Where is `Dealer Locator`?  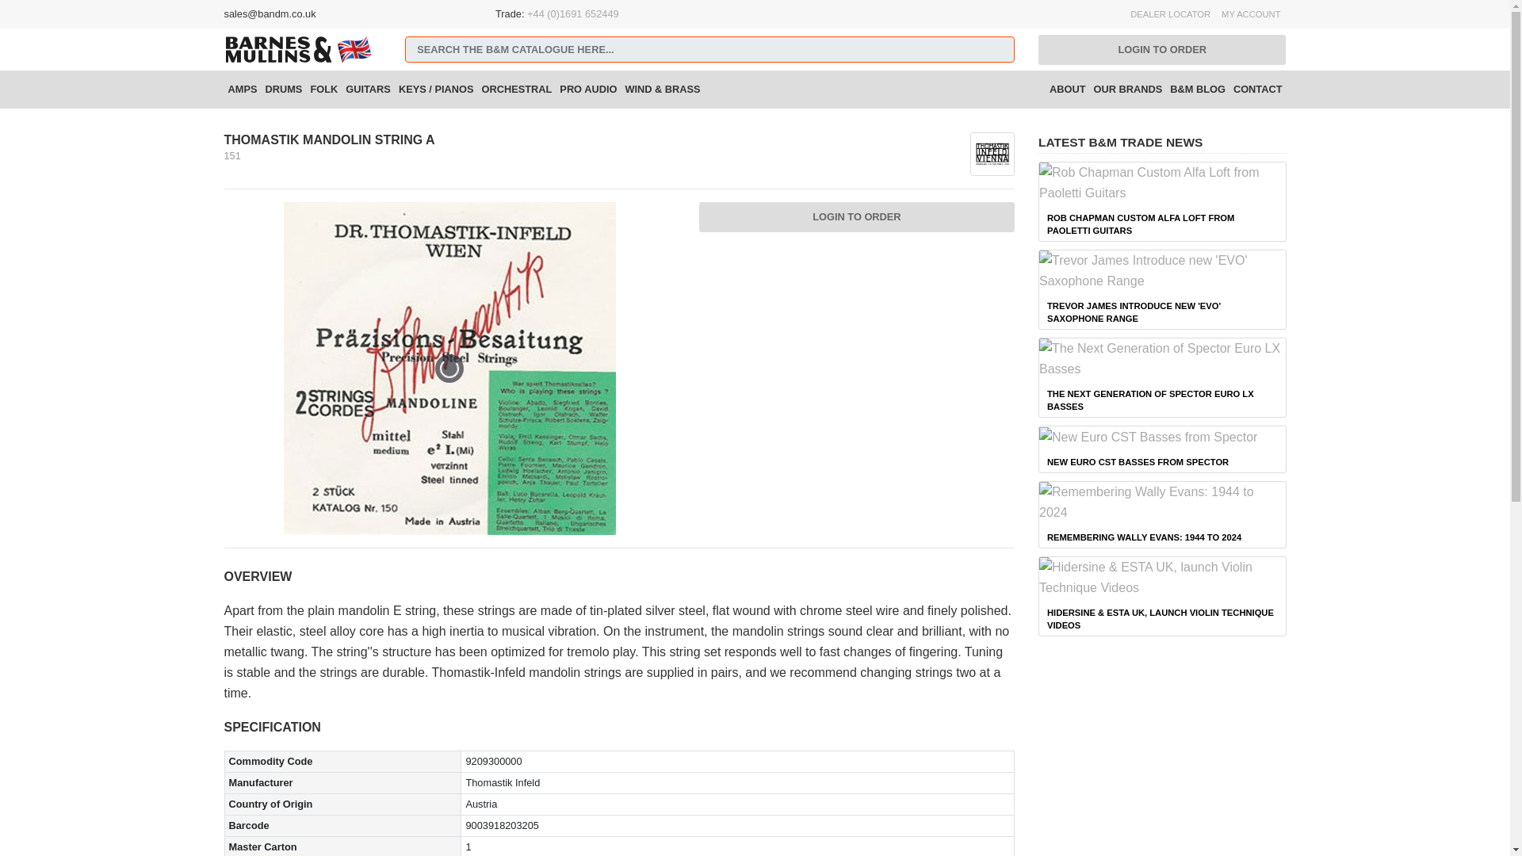 Dealer Locator is located at coordinates (1170, 14).